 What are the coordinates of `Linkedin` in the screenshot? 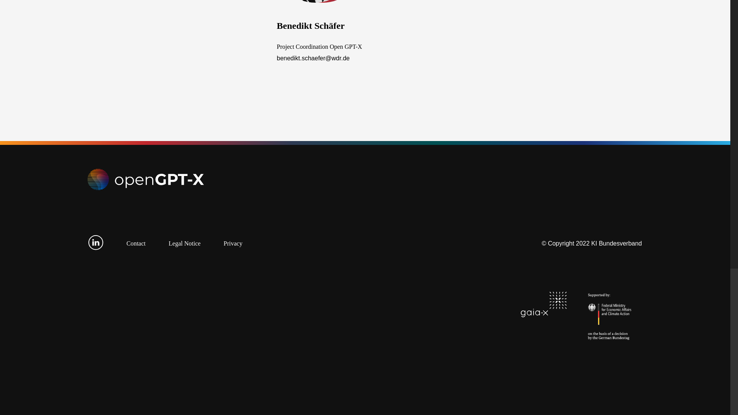 It's located at (96, 248).